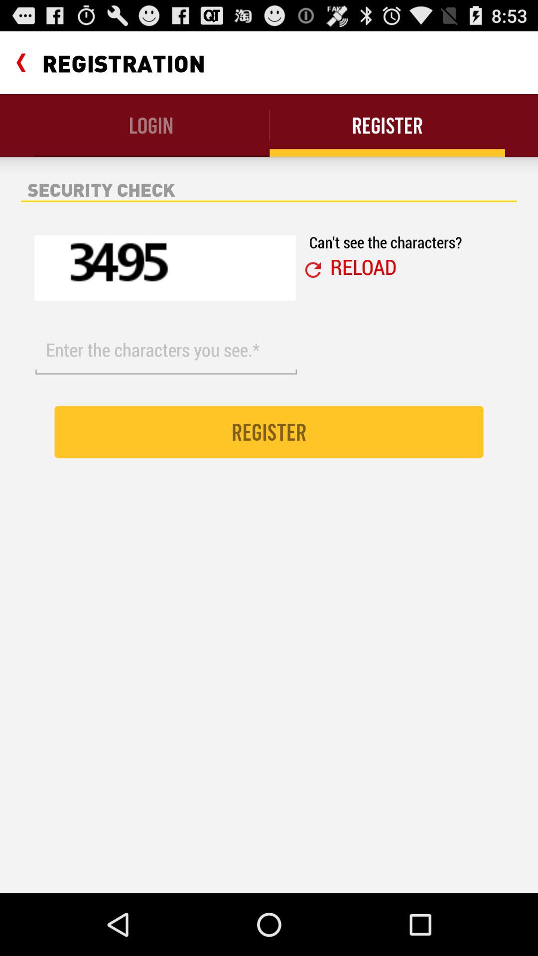 Image resolution: width=538 pixels, height=956 pixels. What do you see at coordinates (166, 350) in the screenshot?
I see `launch the item above register` at bounding box center [166, 350].